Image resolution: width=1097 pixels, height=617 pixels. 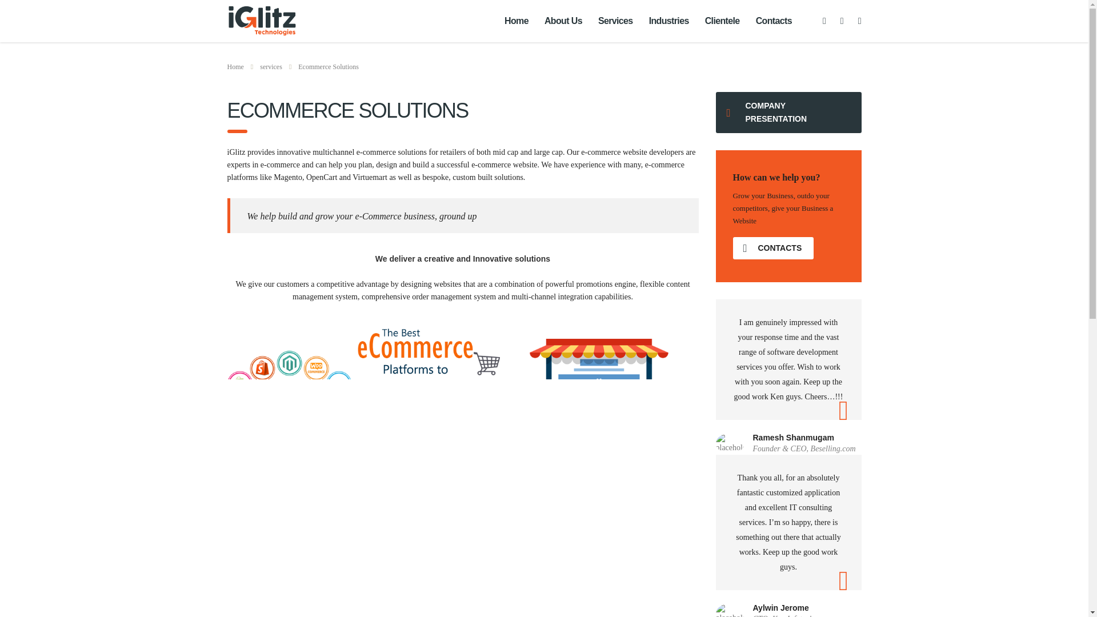 I want to click on Contacts, so click(x=774, y=21).